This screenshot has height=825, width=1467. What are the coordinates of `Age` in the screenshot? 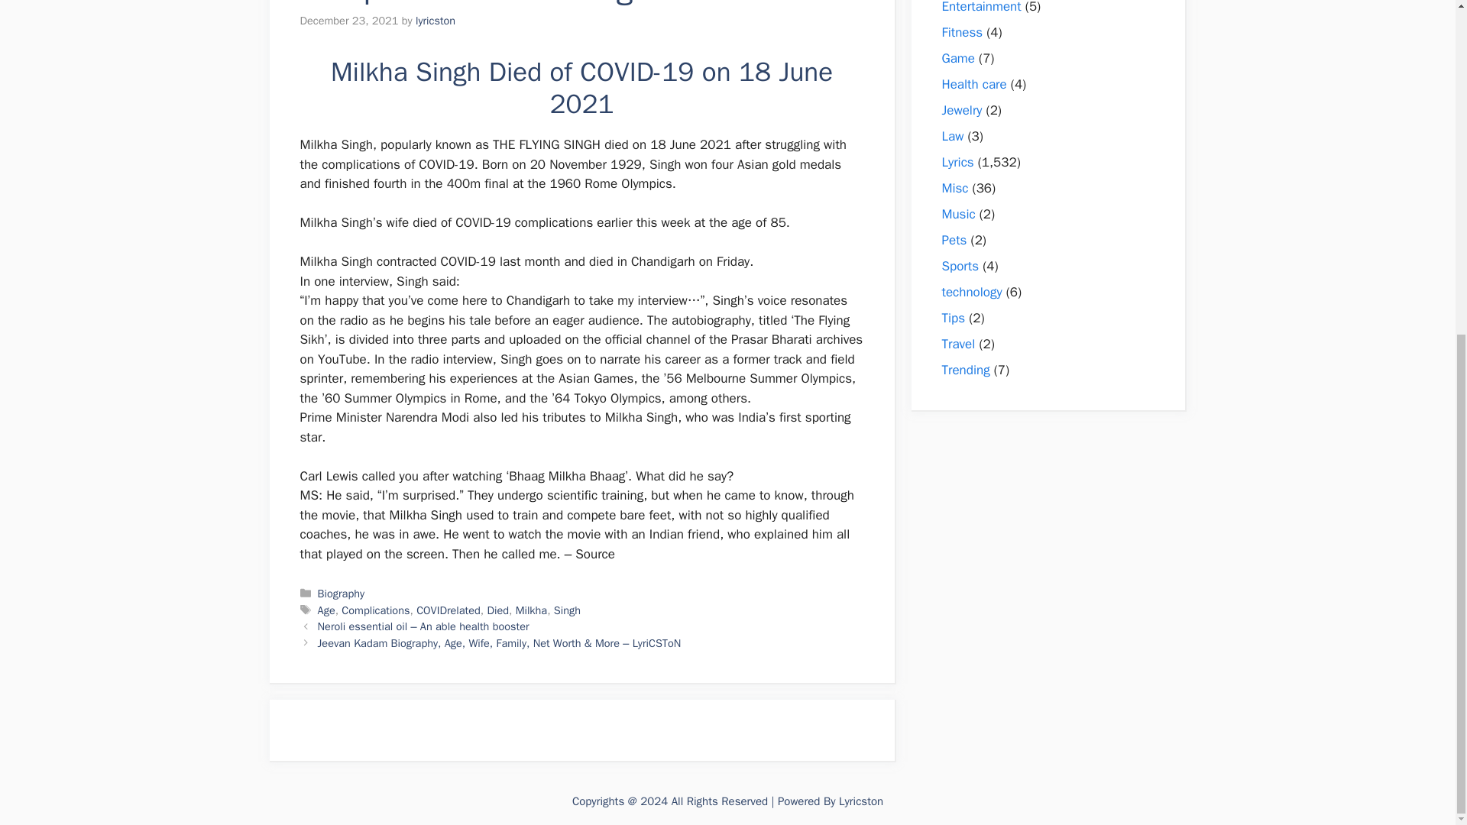 It's located at (327, 610).